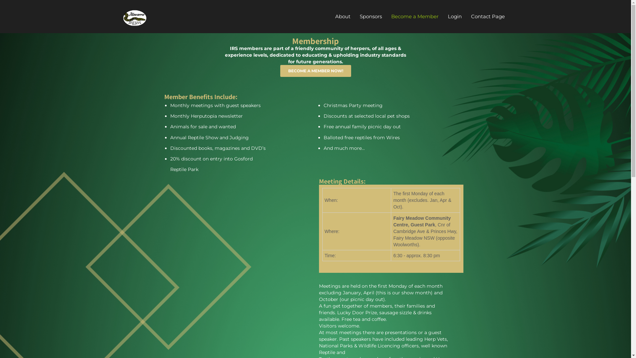 The width and height of the screenshot is (636, 358). I want to click on BECOME A MEMBER NOW!, so click(316, 71).